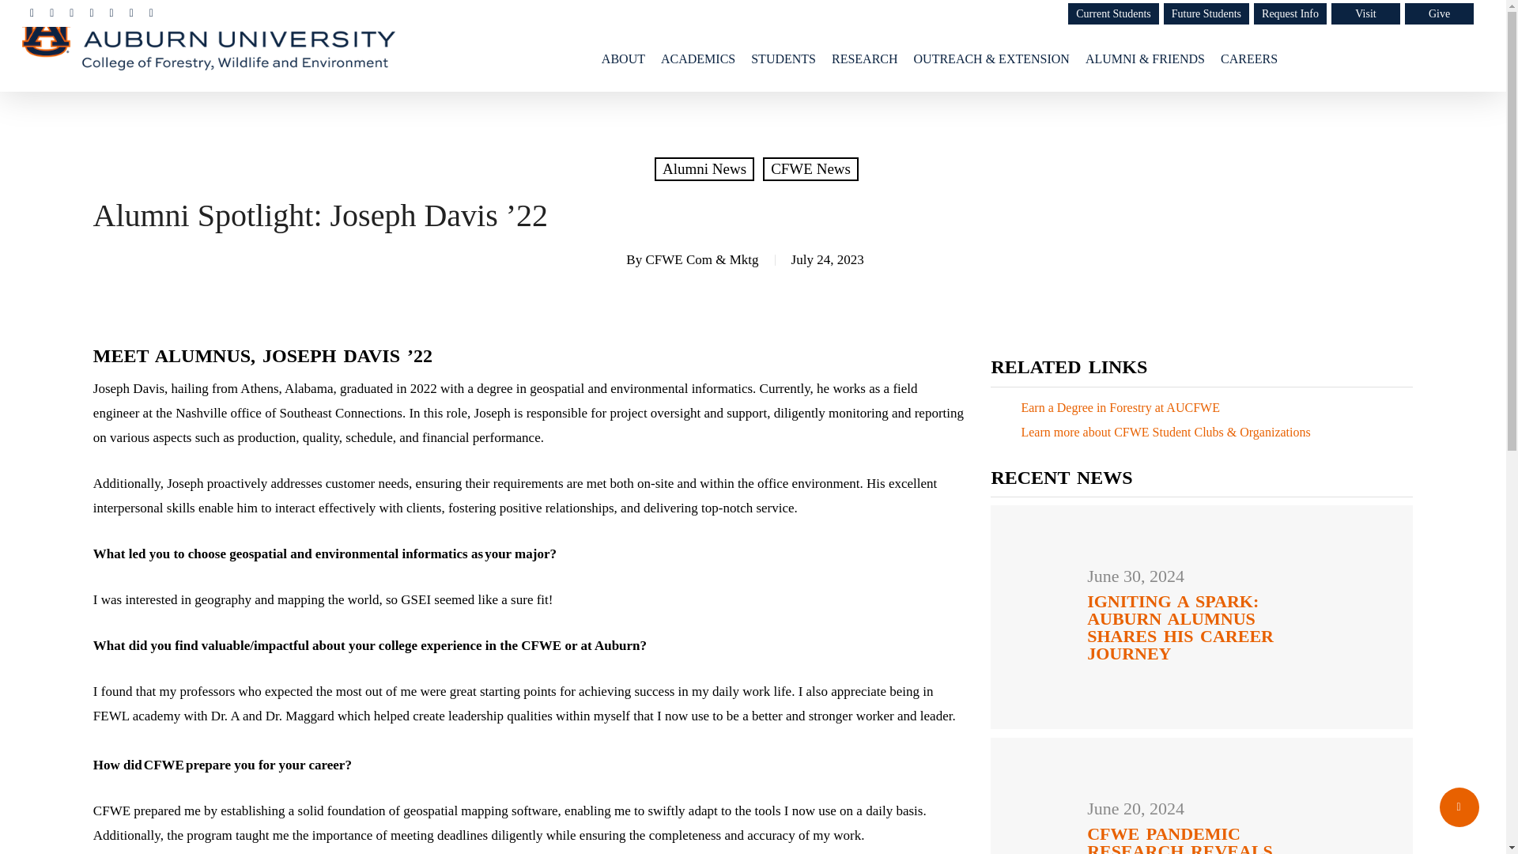  I want to click on ABOUT, so click(623, 59).